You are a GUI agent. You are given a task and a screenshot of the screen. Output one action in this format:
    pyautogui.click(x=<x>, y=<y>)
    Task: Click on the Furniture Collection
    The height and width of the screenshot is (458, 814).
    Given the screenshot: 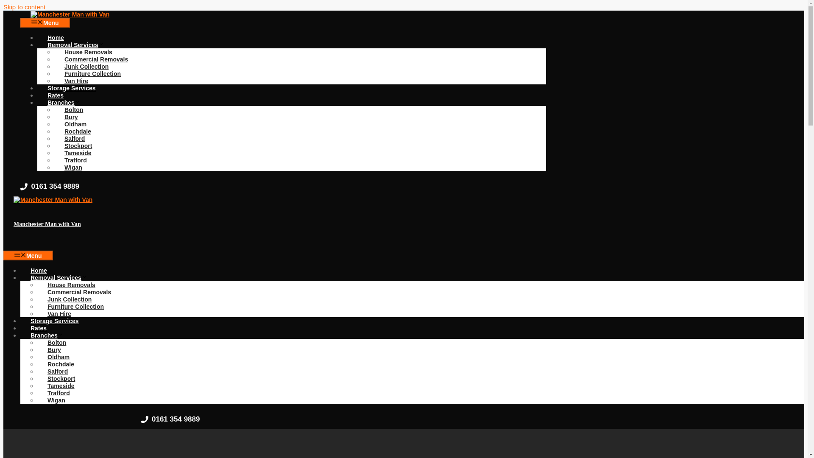 What is the action you would take?
    pyautogui.click(x=75, y=306)
    